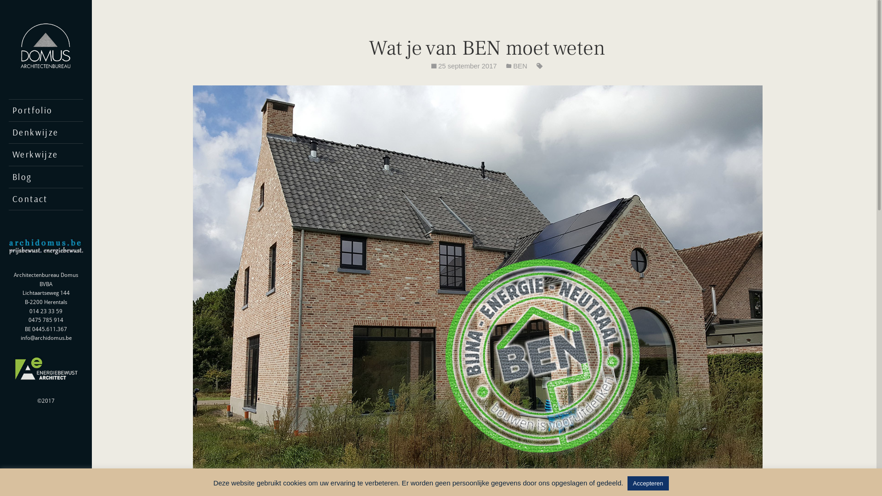  I want to click on Portfolio, so click(46, 110).